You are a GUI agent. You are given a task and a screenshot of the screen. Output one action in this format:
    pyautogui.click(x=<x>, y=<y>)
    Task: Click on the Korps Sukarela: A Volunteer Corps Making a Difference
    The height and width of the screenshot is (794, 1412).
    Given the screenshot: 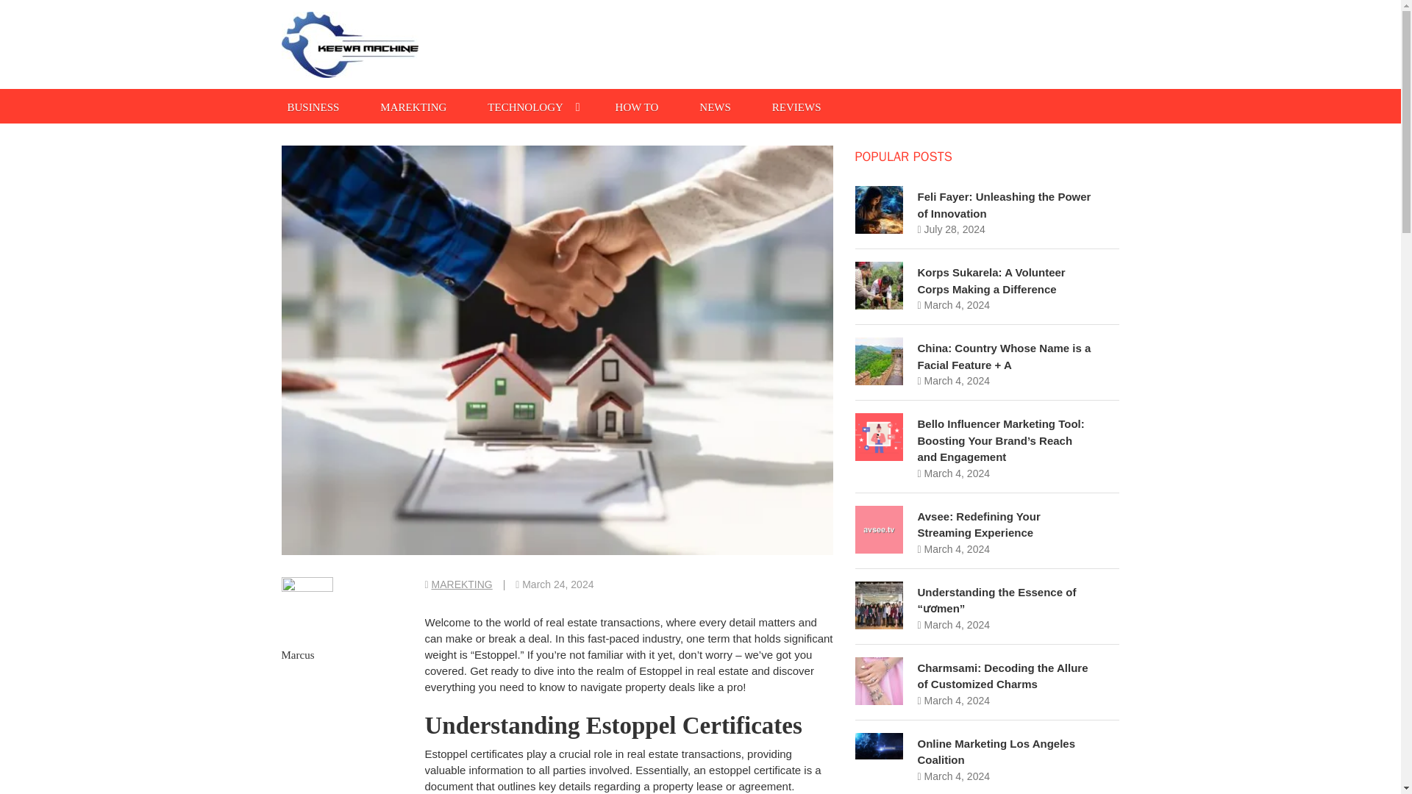 What is the action you would take?
    pyautogui.click(x=991, y=280)
    